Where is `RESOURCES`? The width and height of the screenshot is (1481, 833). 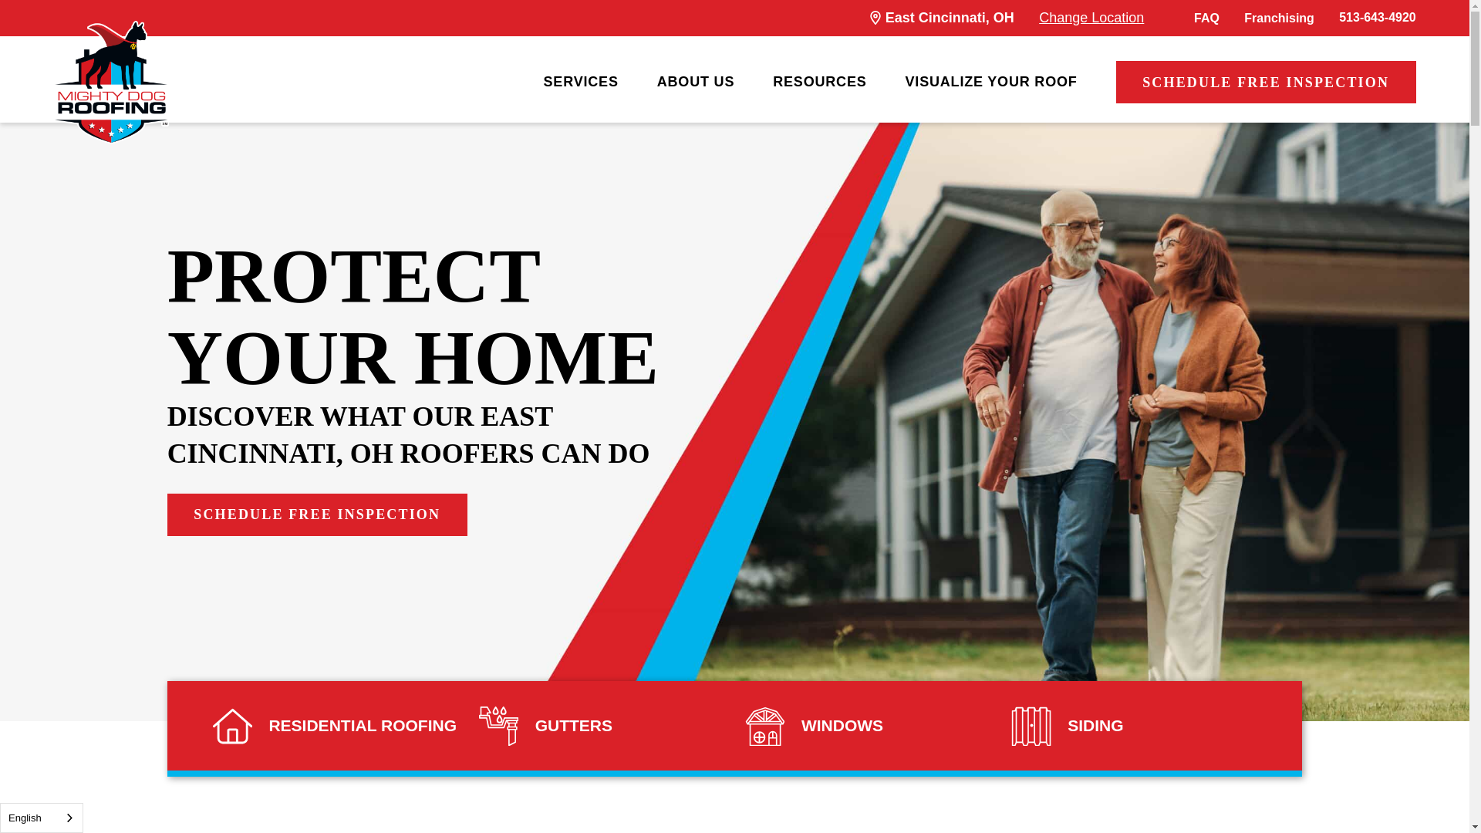 RESOURCES is located at coordinates (819, 82).